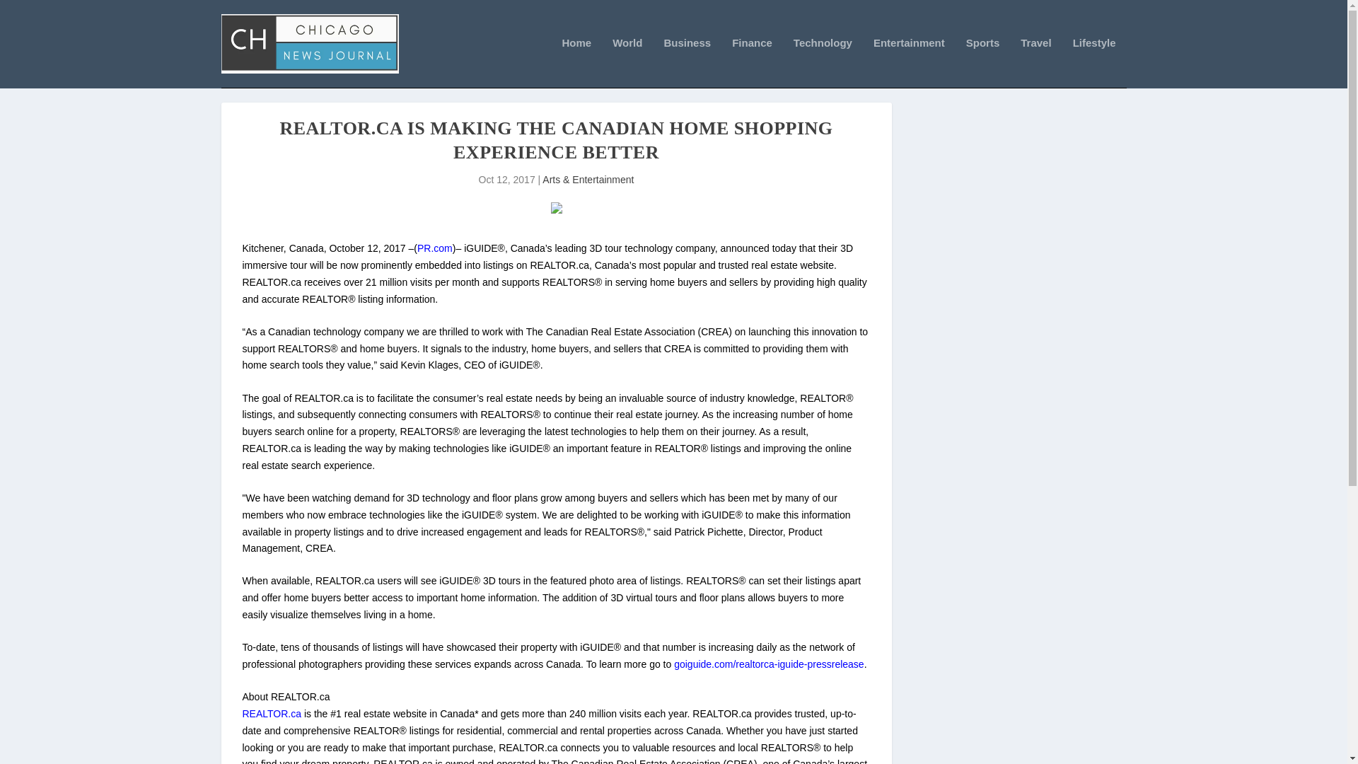 The height and width of the screenshot is (764, 1358). I want to click on Technology, so click(823, 62).